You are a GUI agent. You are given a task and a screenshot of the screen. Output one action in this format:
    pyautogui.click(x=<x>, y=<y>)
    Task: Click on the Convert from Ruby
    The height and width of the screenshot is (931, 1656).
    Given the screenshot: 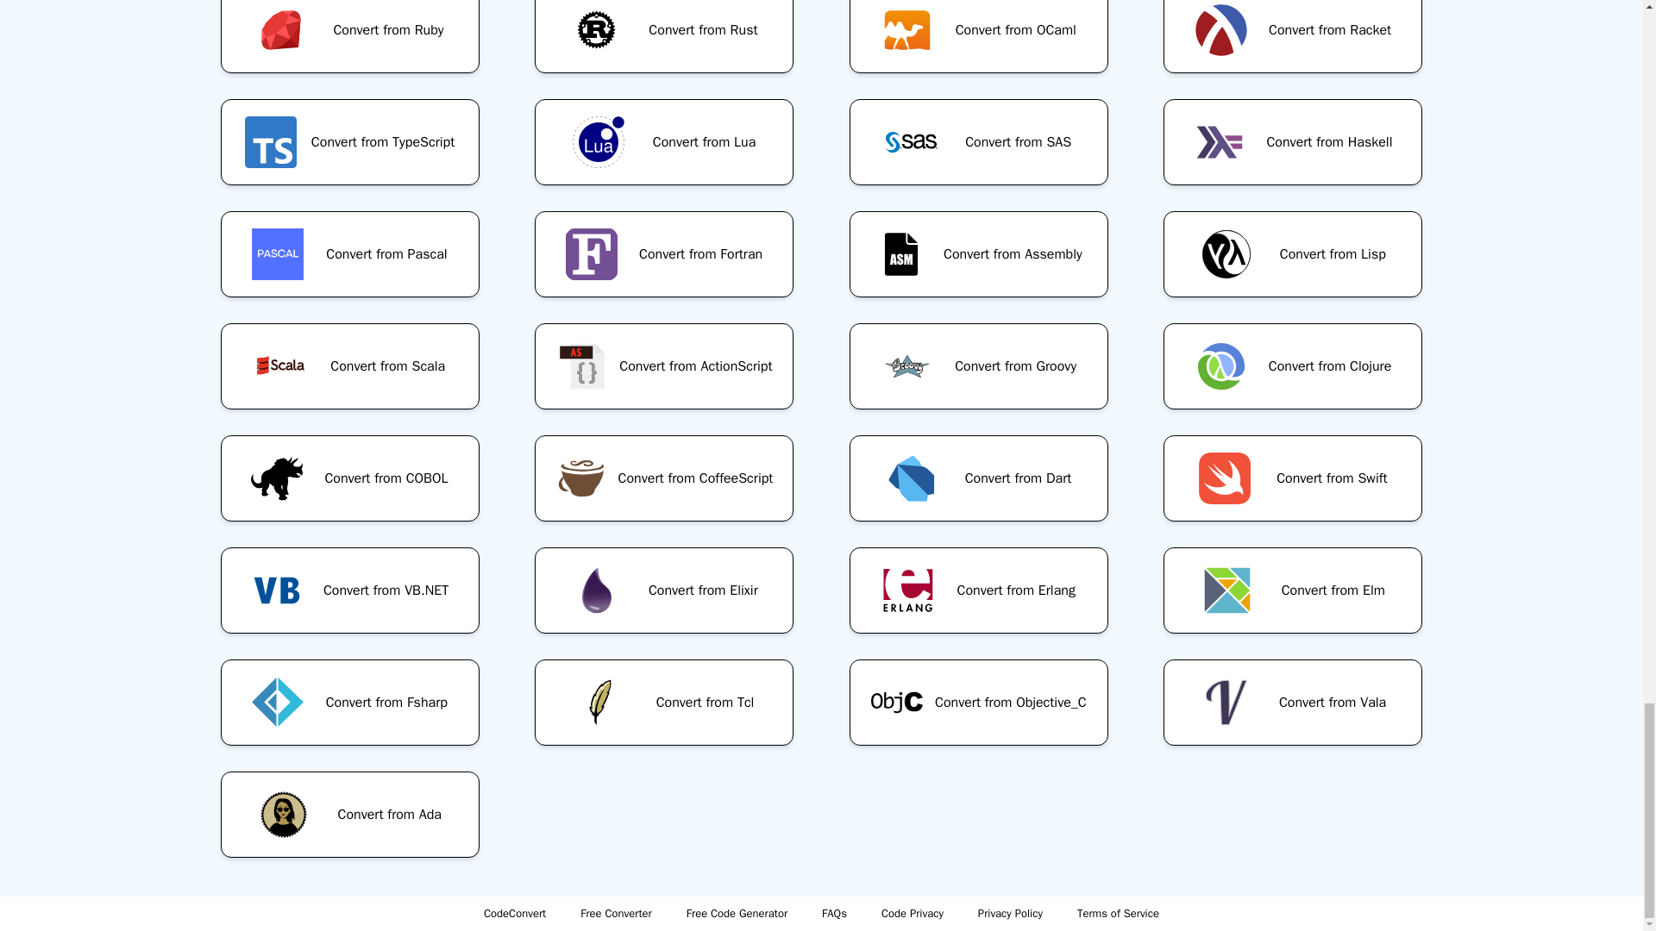 What is the action you would take?
    pyautogui.click(x=349, y=43)
    